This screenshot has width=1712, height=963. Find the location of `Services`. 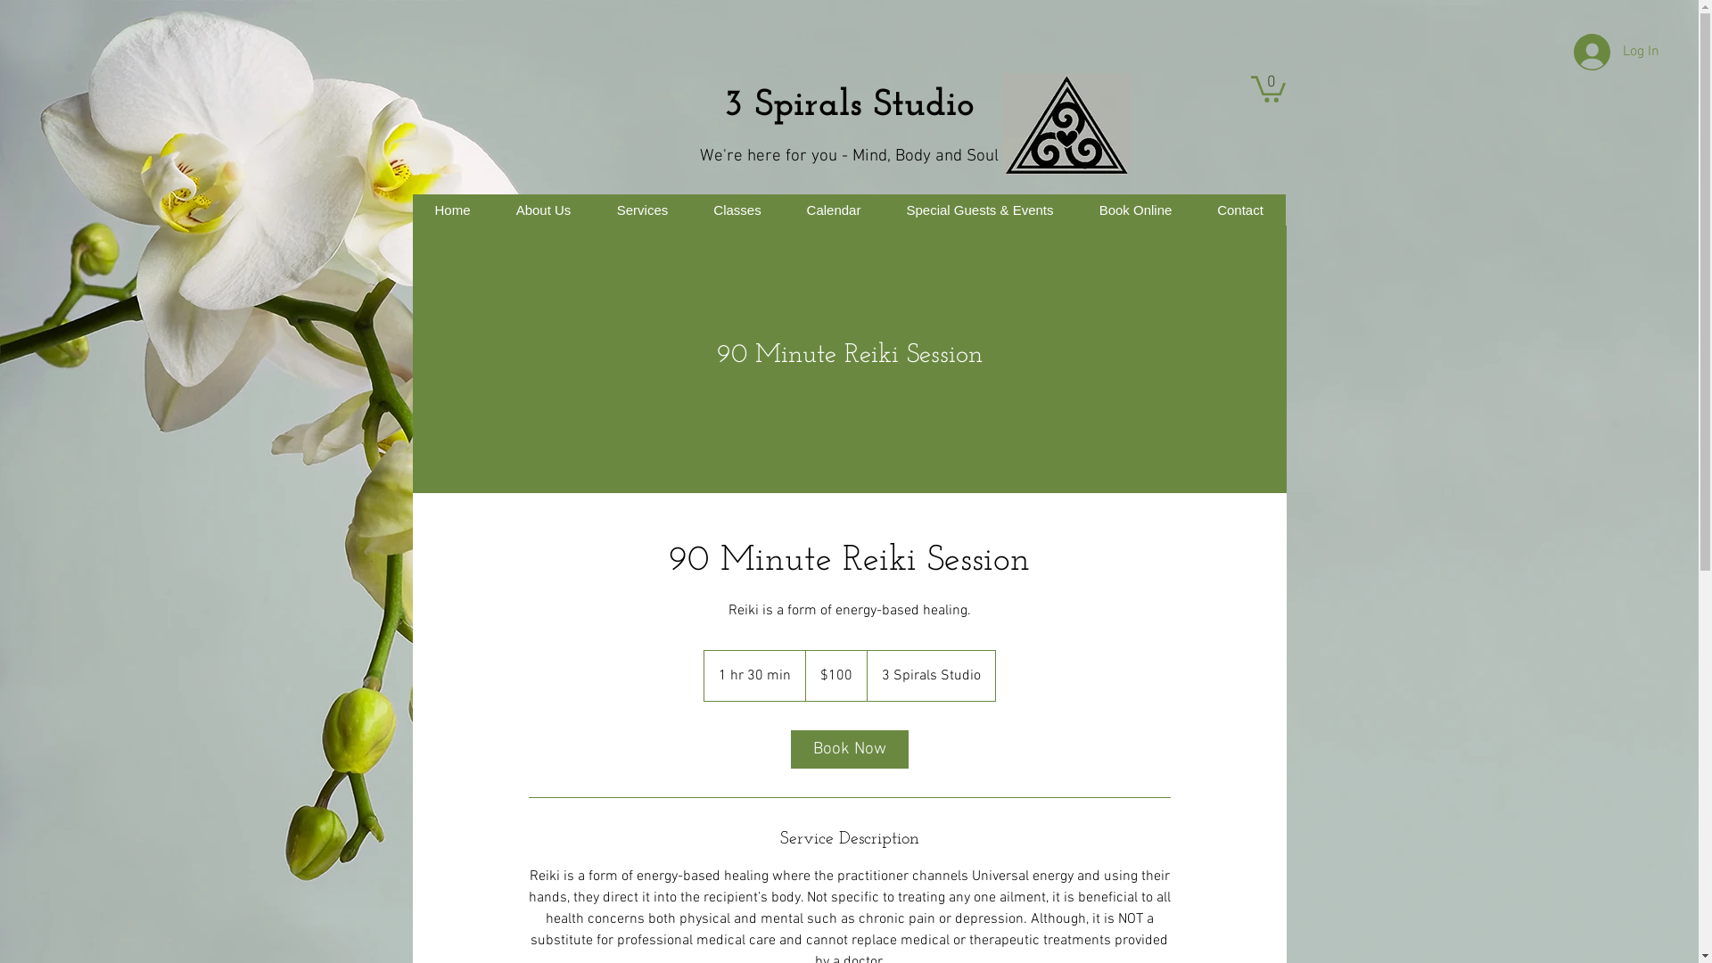

Services is located at coordinates (642, 210).